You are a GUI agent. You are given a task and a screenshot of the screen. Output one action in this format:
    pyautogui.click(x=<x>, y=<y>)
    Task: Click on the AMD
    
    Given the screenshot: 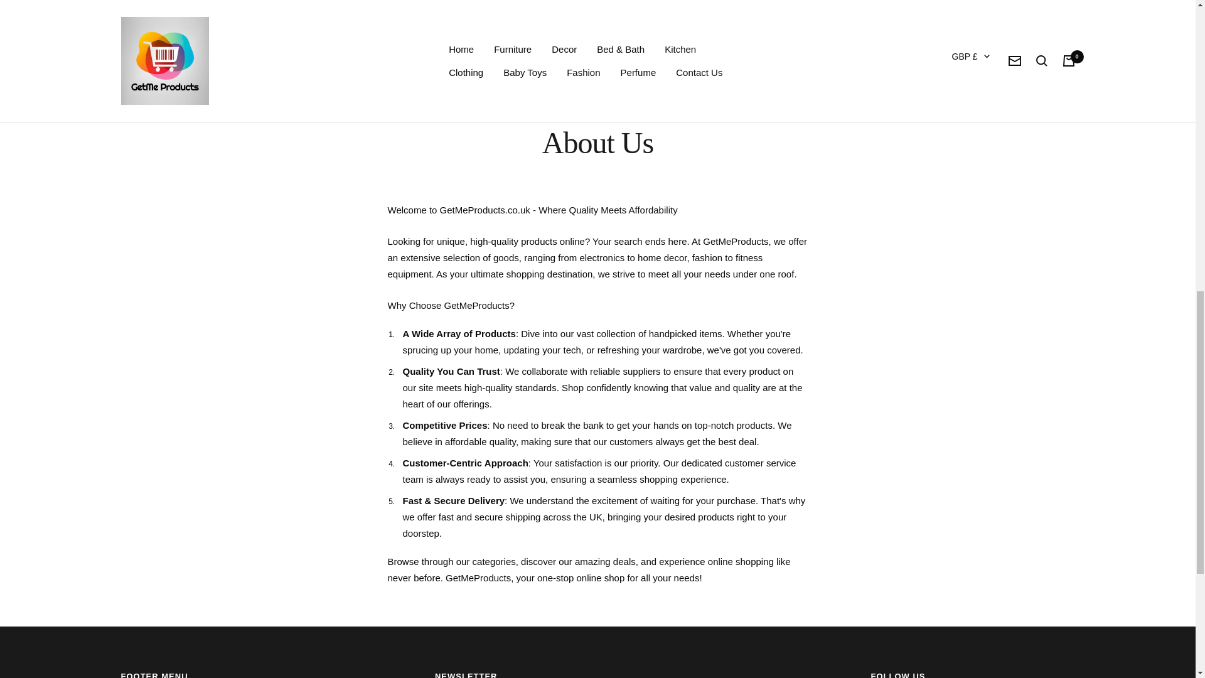 What is the action you would take?
    pyautogui.click(x=958, y=95)
    